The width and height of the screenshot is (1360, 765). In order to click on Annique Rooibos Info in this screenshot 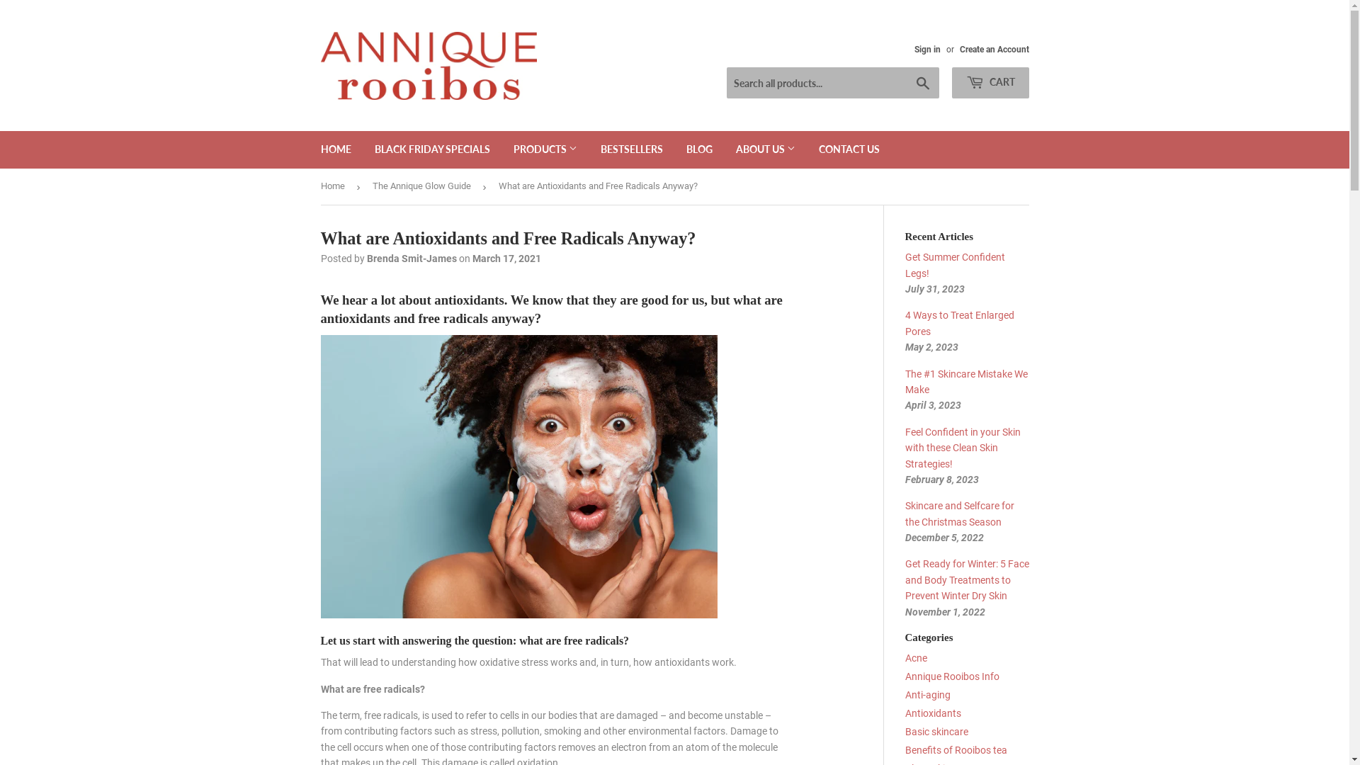, I will do `click(952, 676)`.